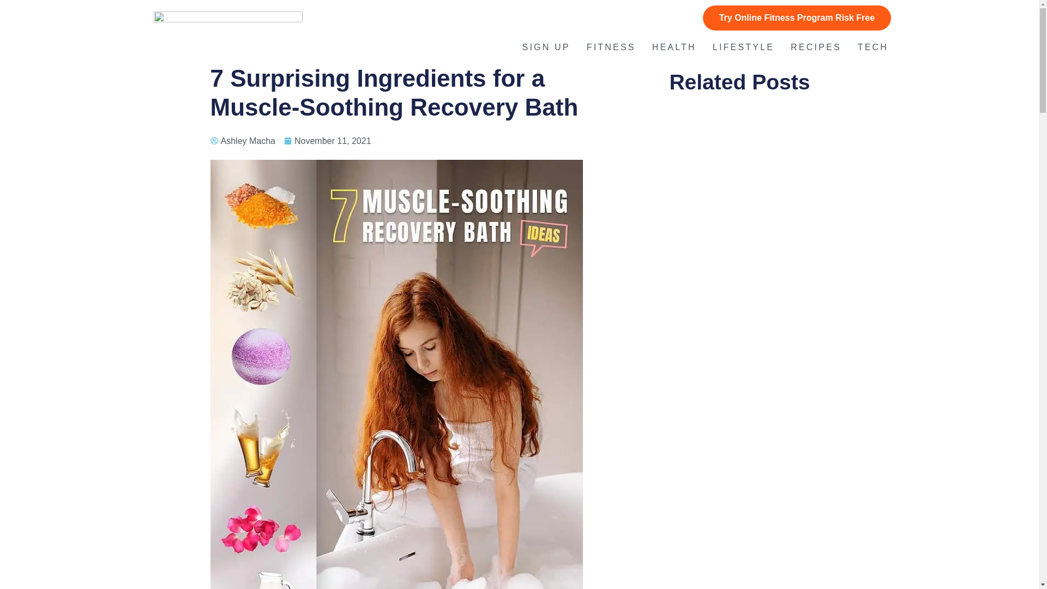  Describe the element at coordinates (611, 47) in the screenshot. I see `FITNESS` at that location.